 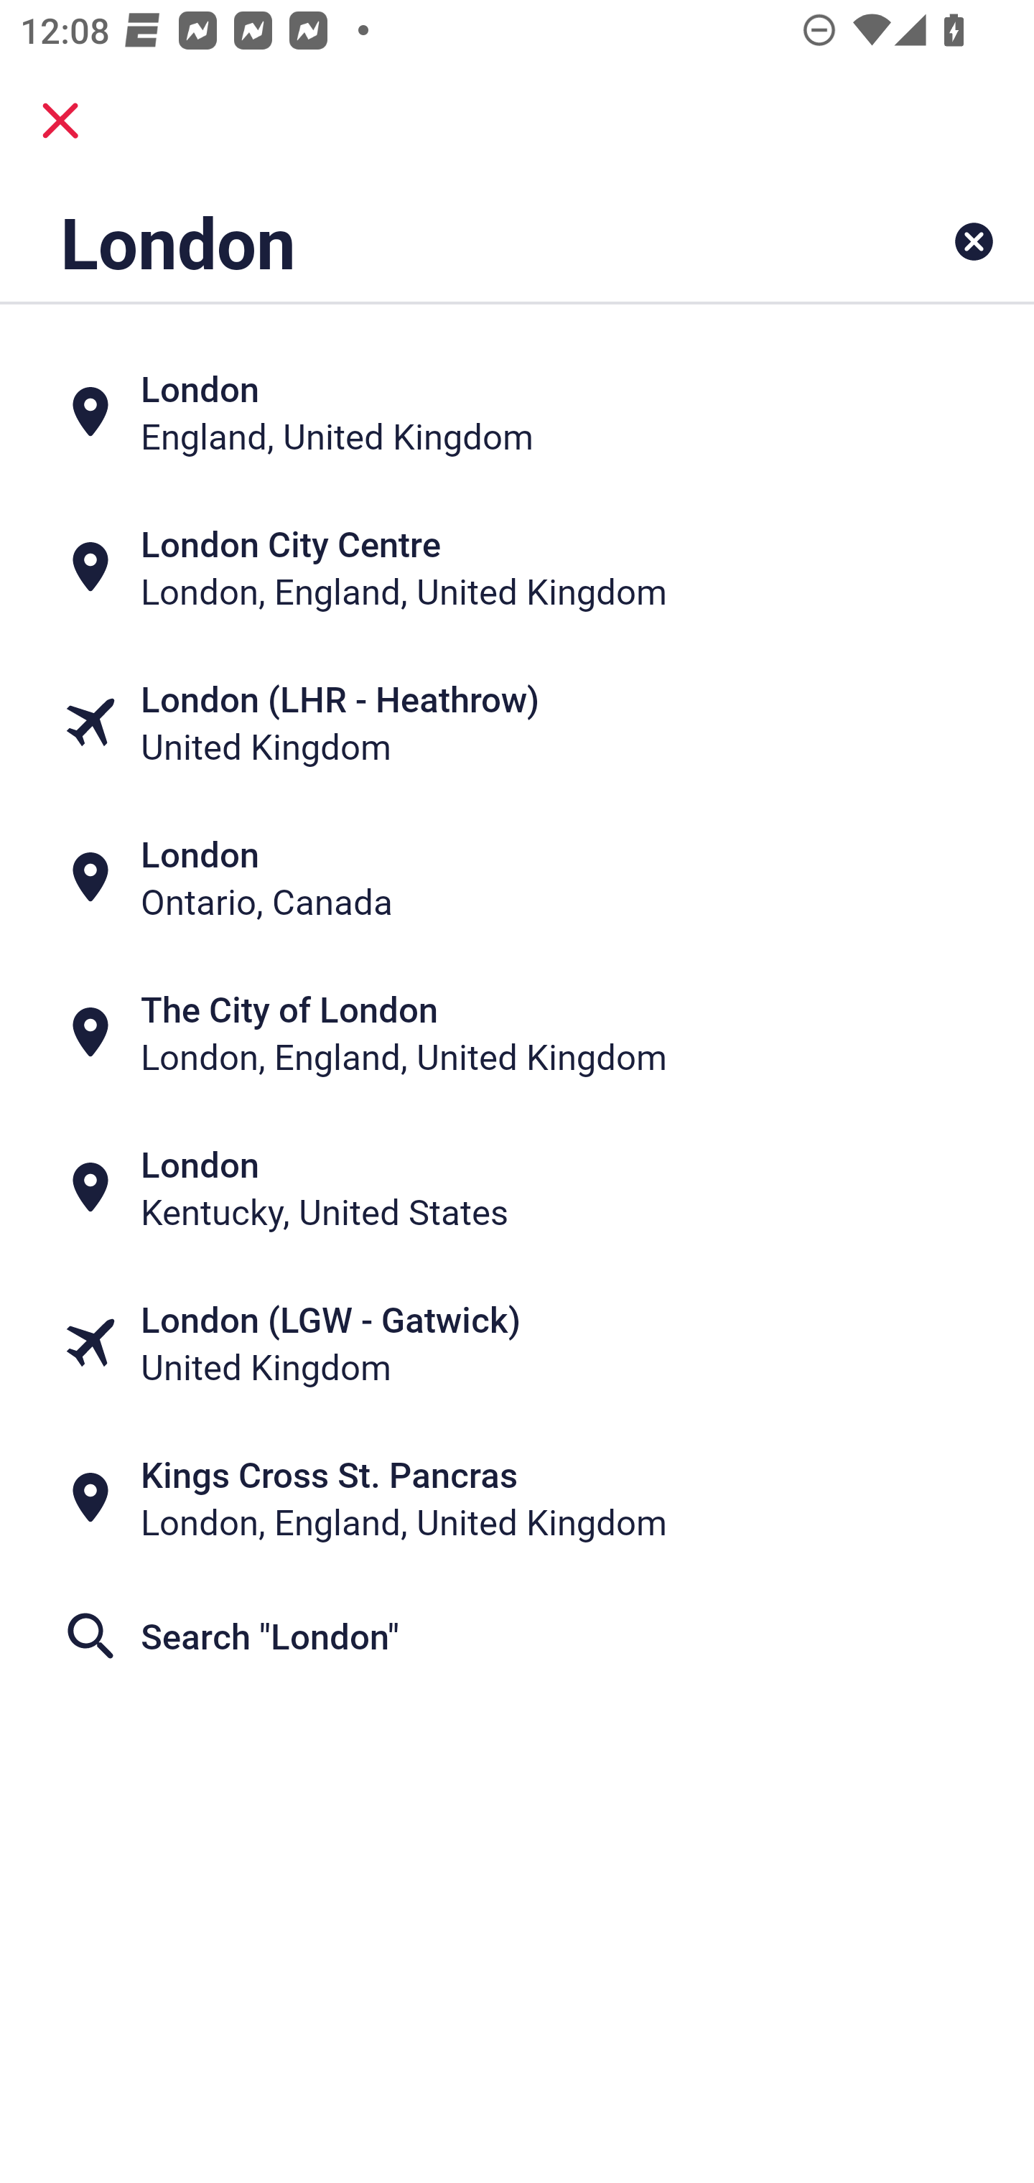 What do you see at coordinates (517, 1033) in the screenshot?
I see `The City of London London, England, United Kingdom` at bounding box center [517, 1033].